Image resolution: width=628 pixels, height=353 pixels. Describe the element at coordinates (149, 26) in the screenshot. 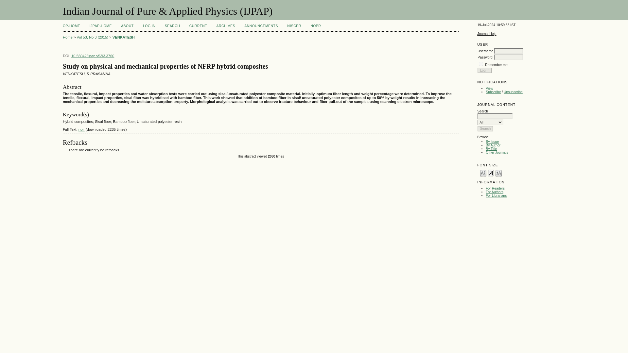

I see `LOG IN` at that location.